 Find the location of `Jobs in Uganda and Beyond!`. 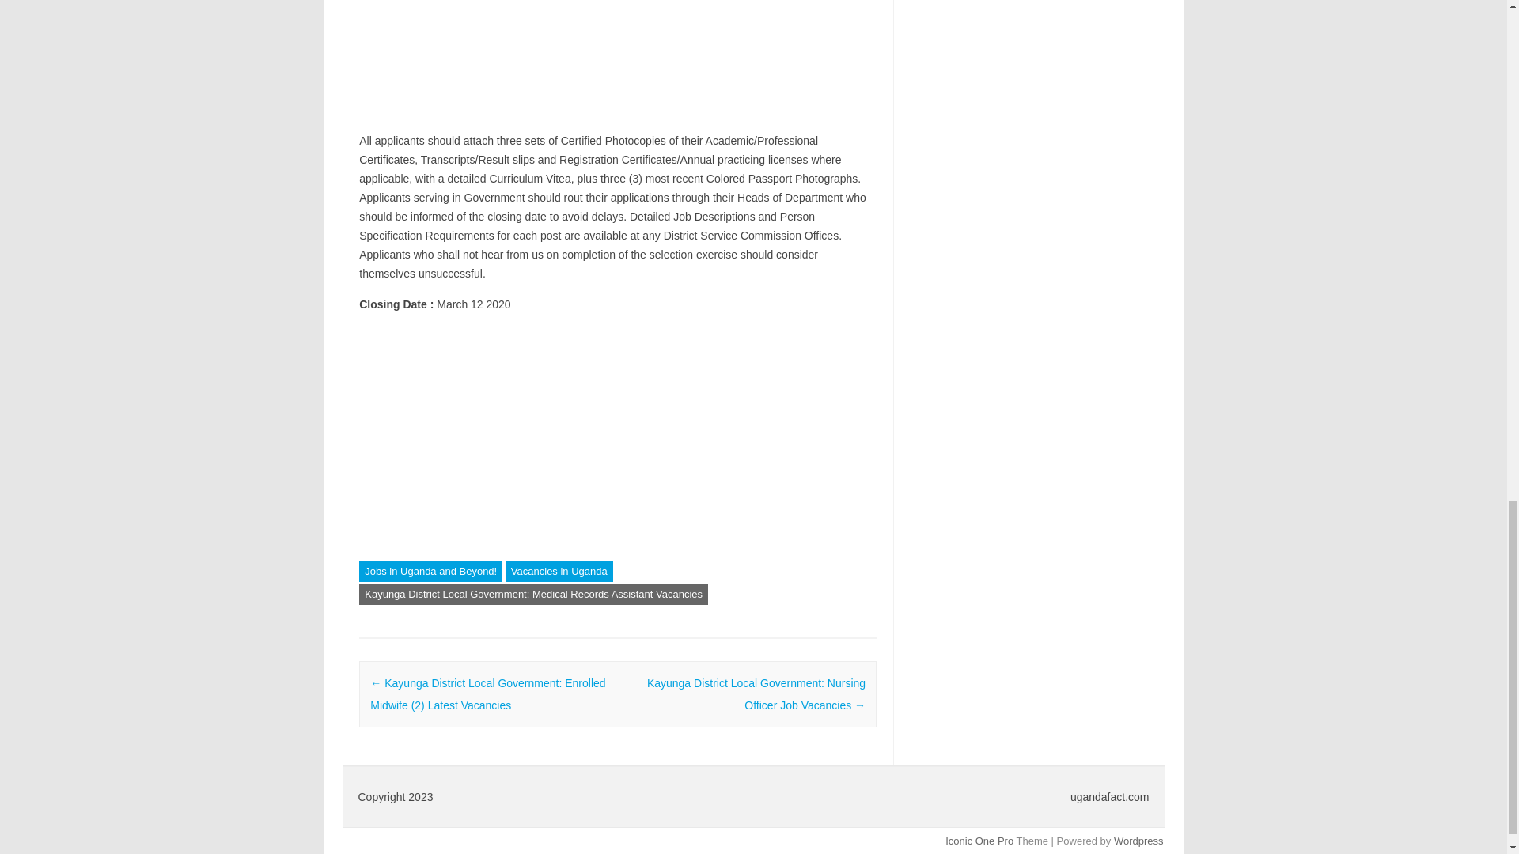

Jobs in Uganda and Beyond! is located at coordinates (430, 571).